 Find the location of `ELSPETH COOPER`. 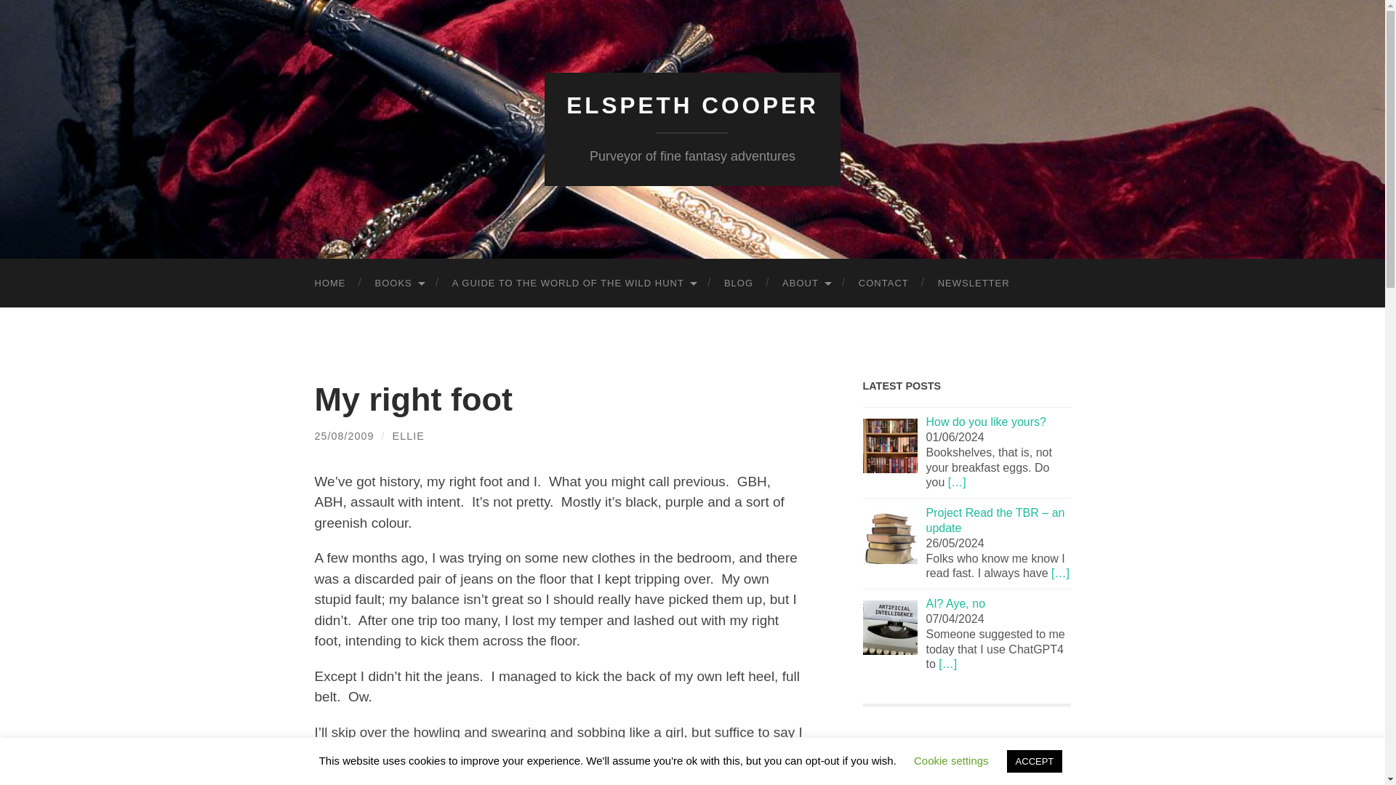

ELSPETH COOPER is located at coordinates (692, 105).